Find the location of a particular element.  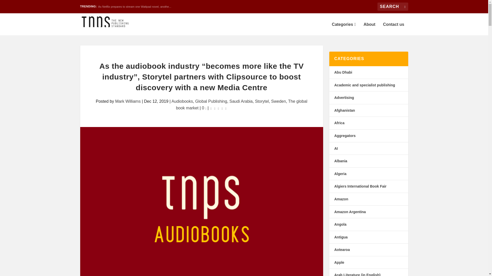

Storytel is located at coordinates (262, 101).